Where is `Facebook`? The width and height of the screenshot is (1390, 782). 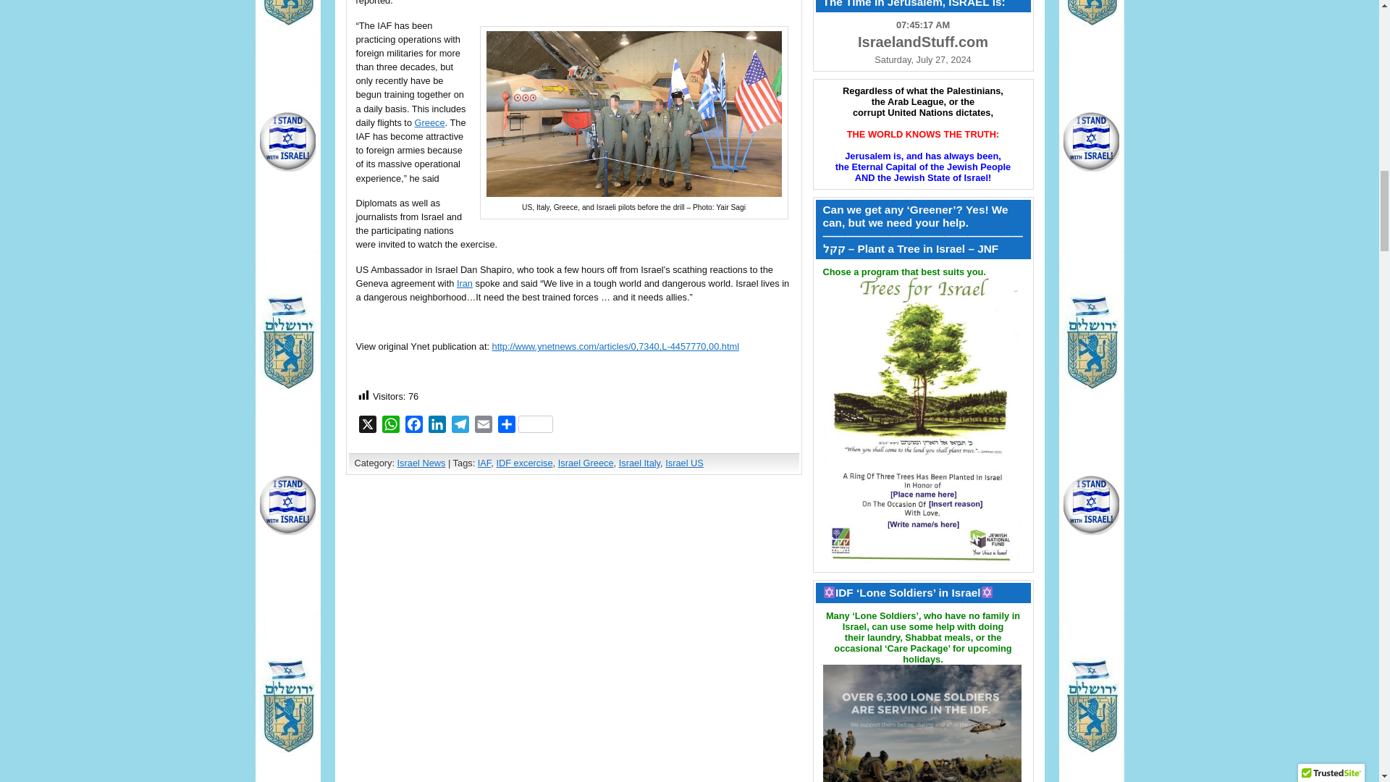
Facebook is located at coordinates (414, 426).